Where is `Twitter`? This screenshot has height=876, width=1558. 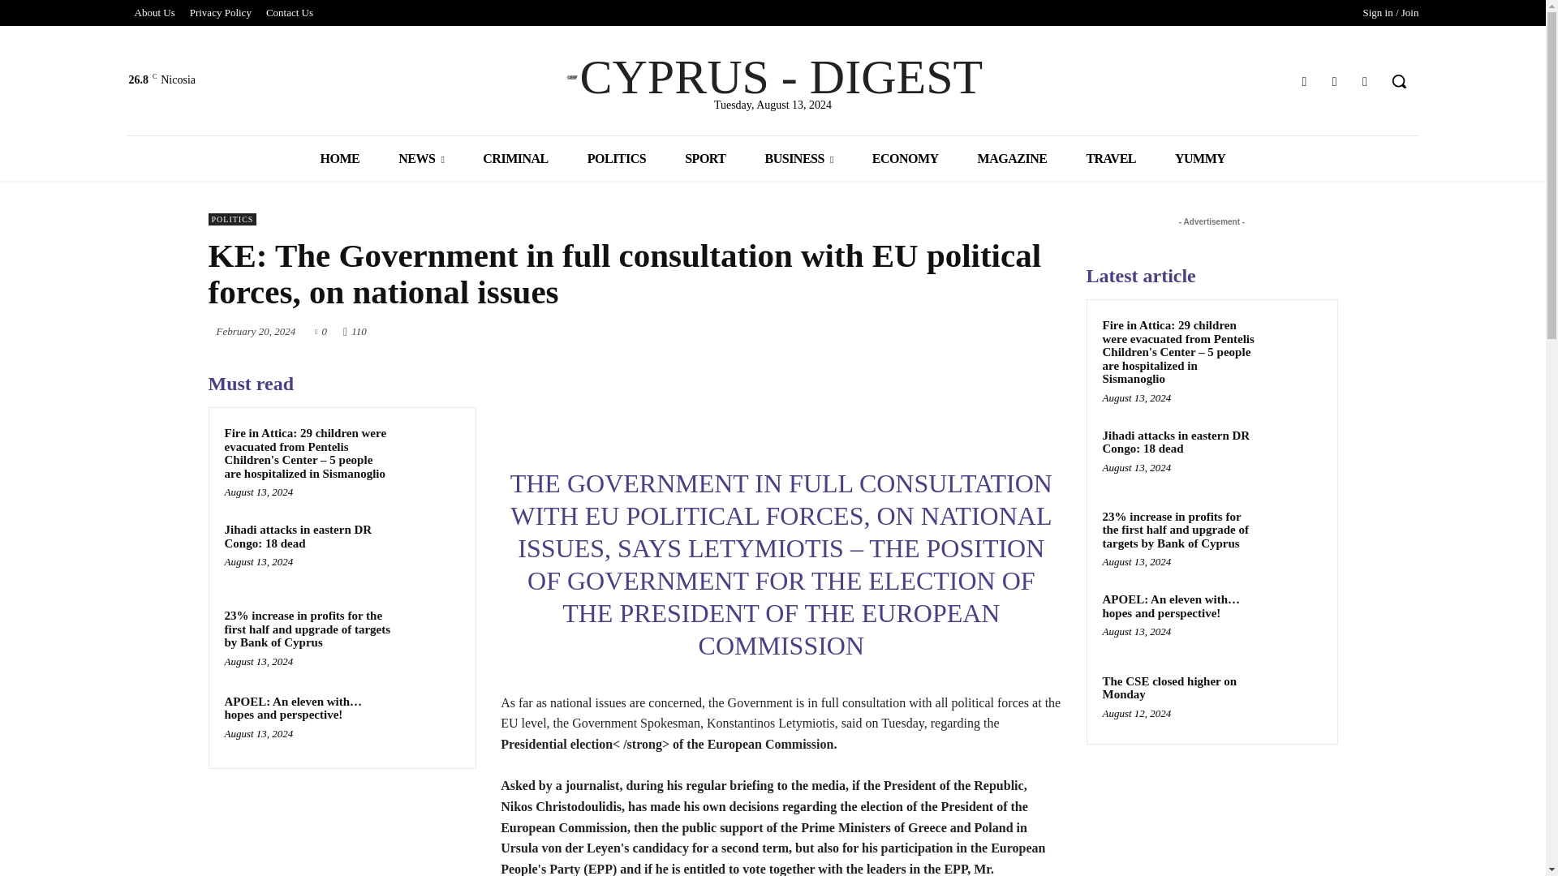 Twitter is located at coordinates (1334, 81).